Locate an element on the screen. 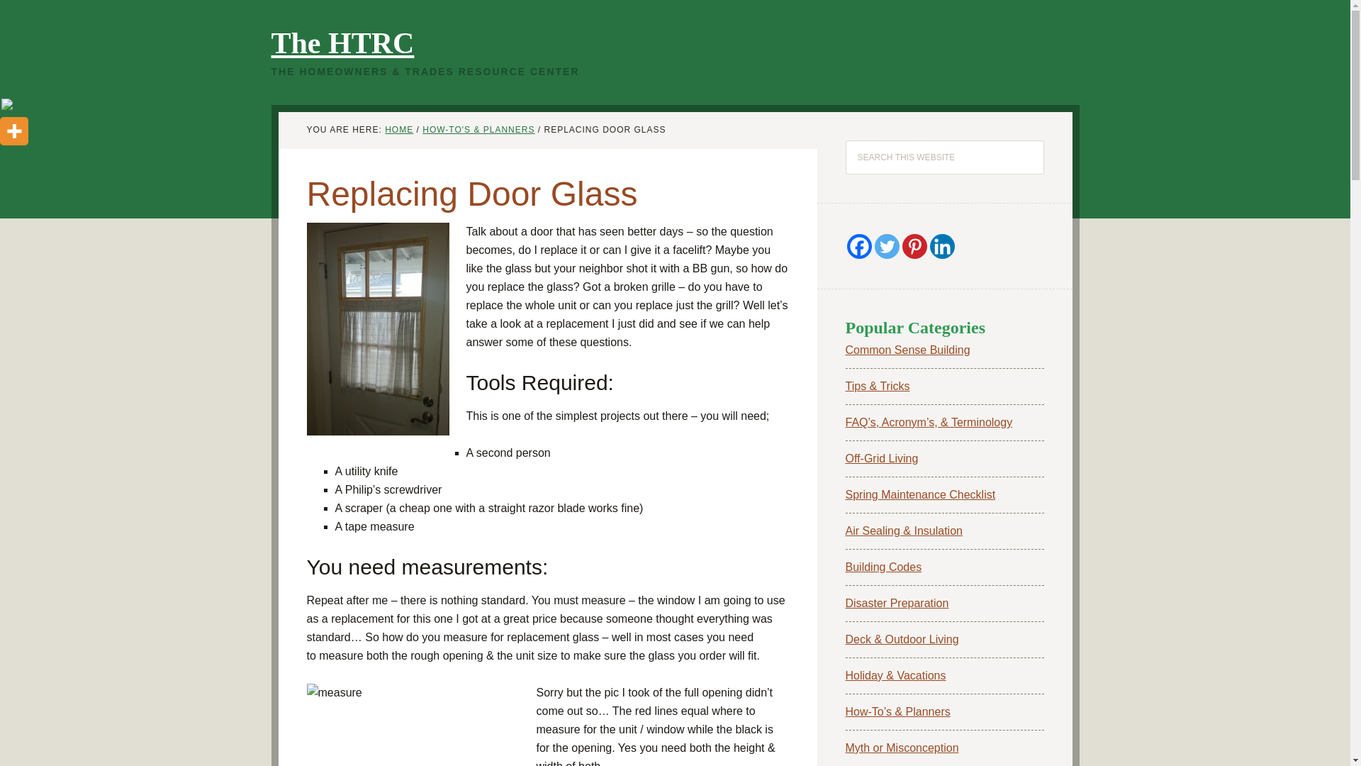 This screenshot has height=766, width=1361. Tweet is located at coordinates (15, 87).